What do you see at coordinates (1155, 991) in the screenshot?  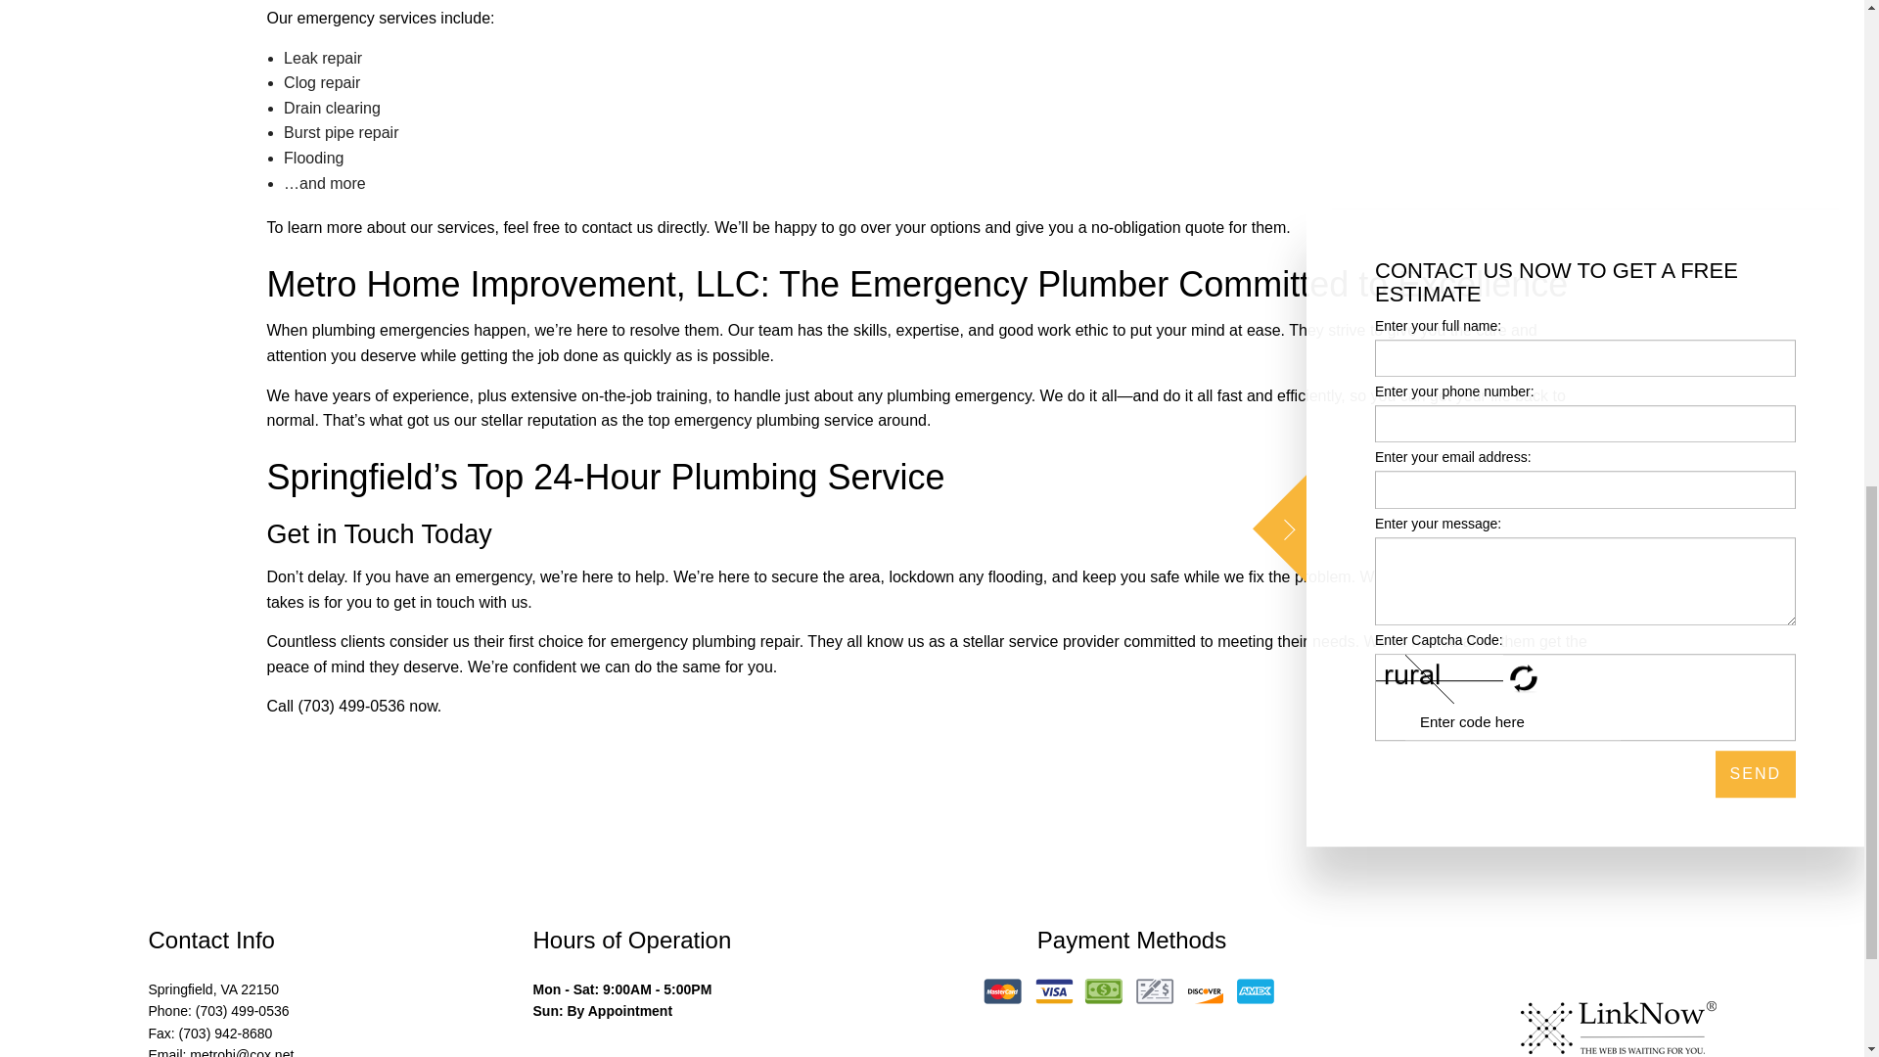 I see `Check` at bounding box center [1155, 991].